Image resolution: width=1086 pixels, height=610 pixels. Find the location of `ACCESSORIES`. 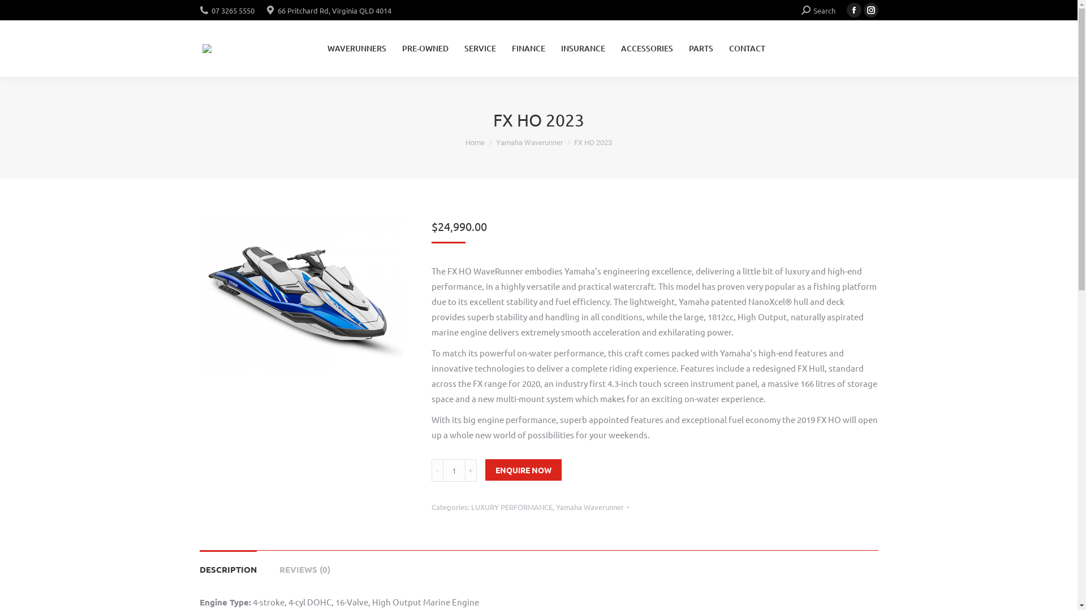

ACCESSORIES is located at coordinates (647, 49).